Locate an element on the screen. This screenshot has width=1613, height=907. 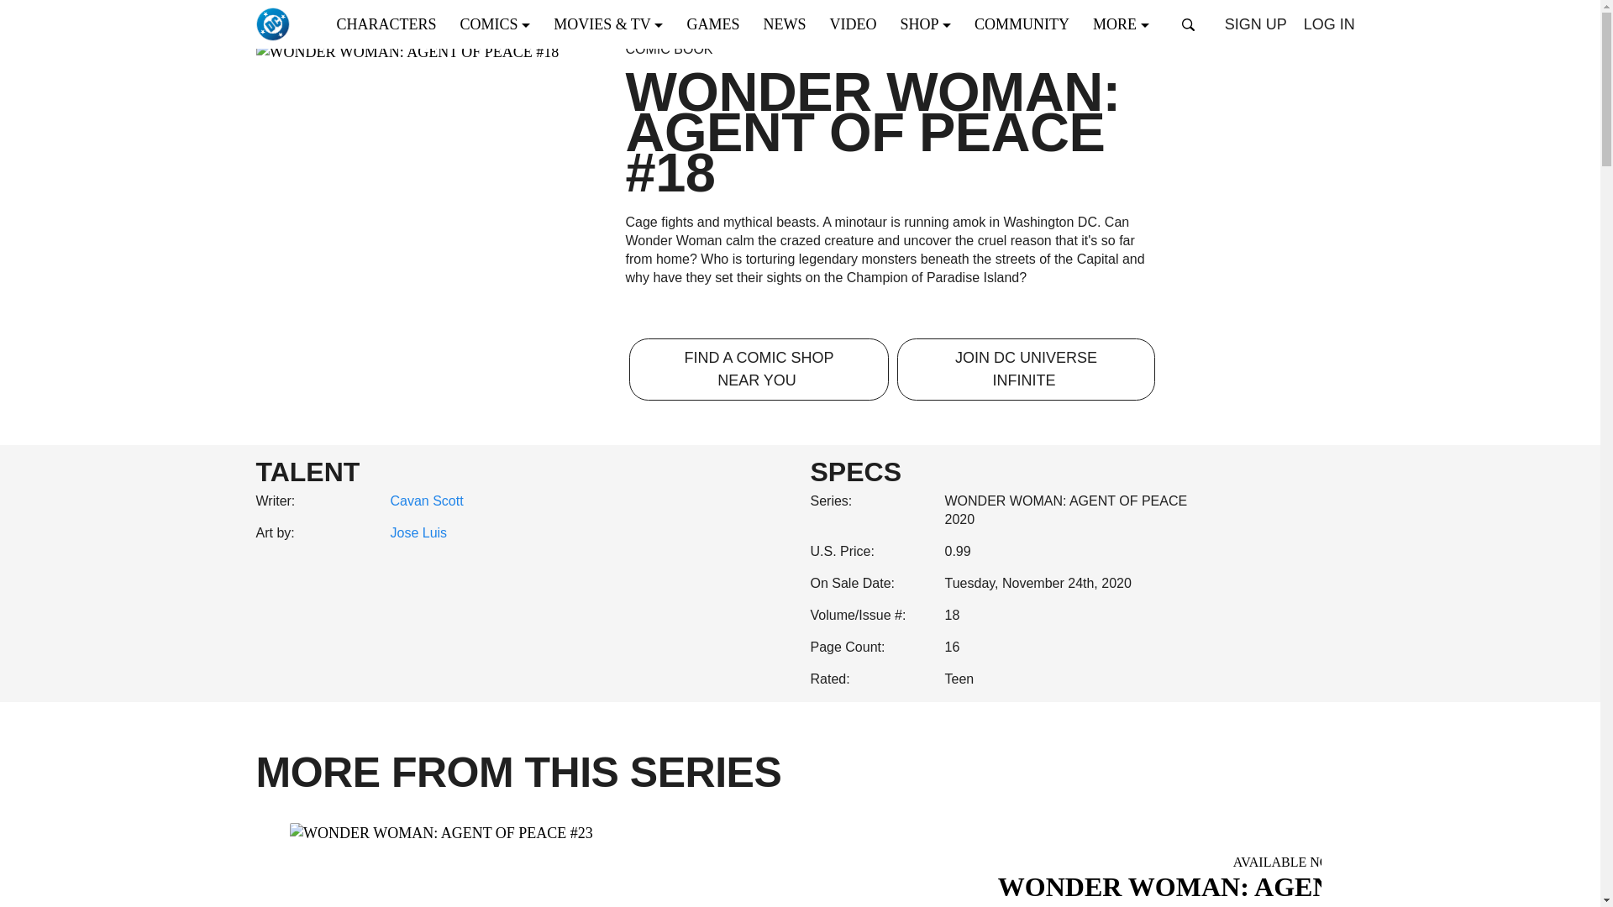
CHARACTERS is located at coordinates (391, 24).